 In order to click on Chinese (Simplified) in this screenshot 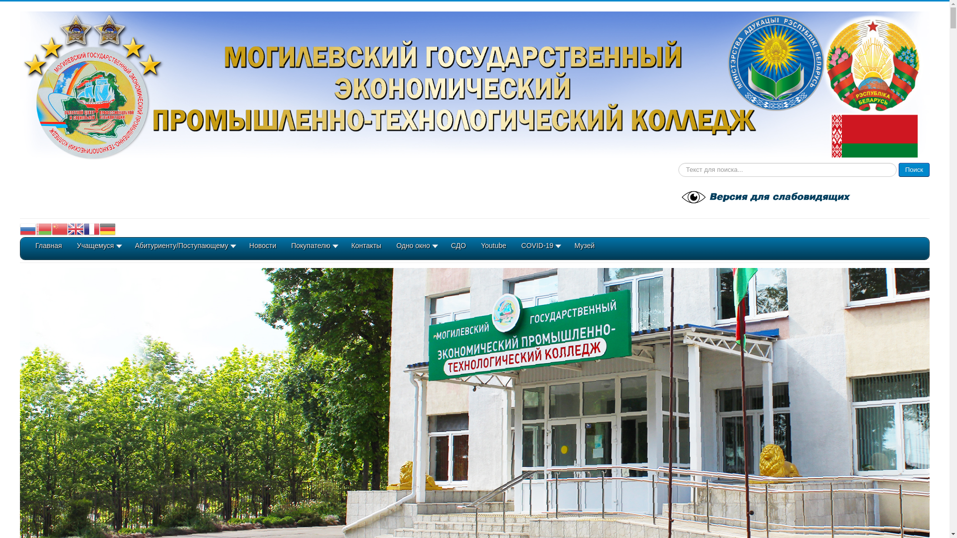, I will do `click(60, 229)`.